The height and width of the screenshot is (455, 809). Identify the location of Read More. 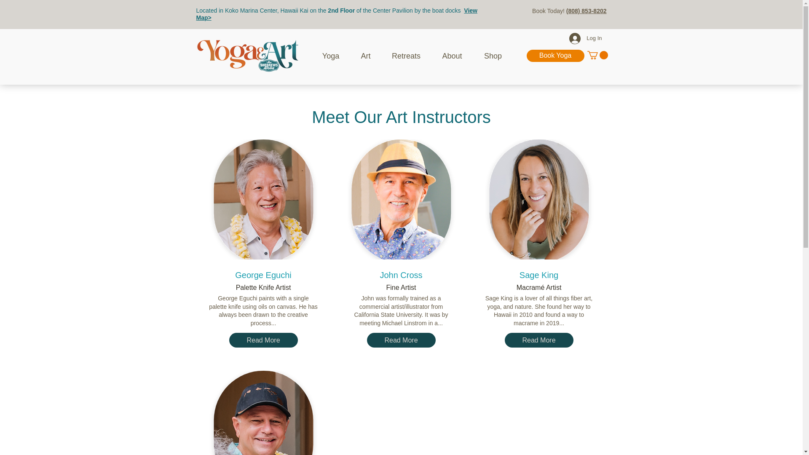
(263, 340).